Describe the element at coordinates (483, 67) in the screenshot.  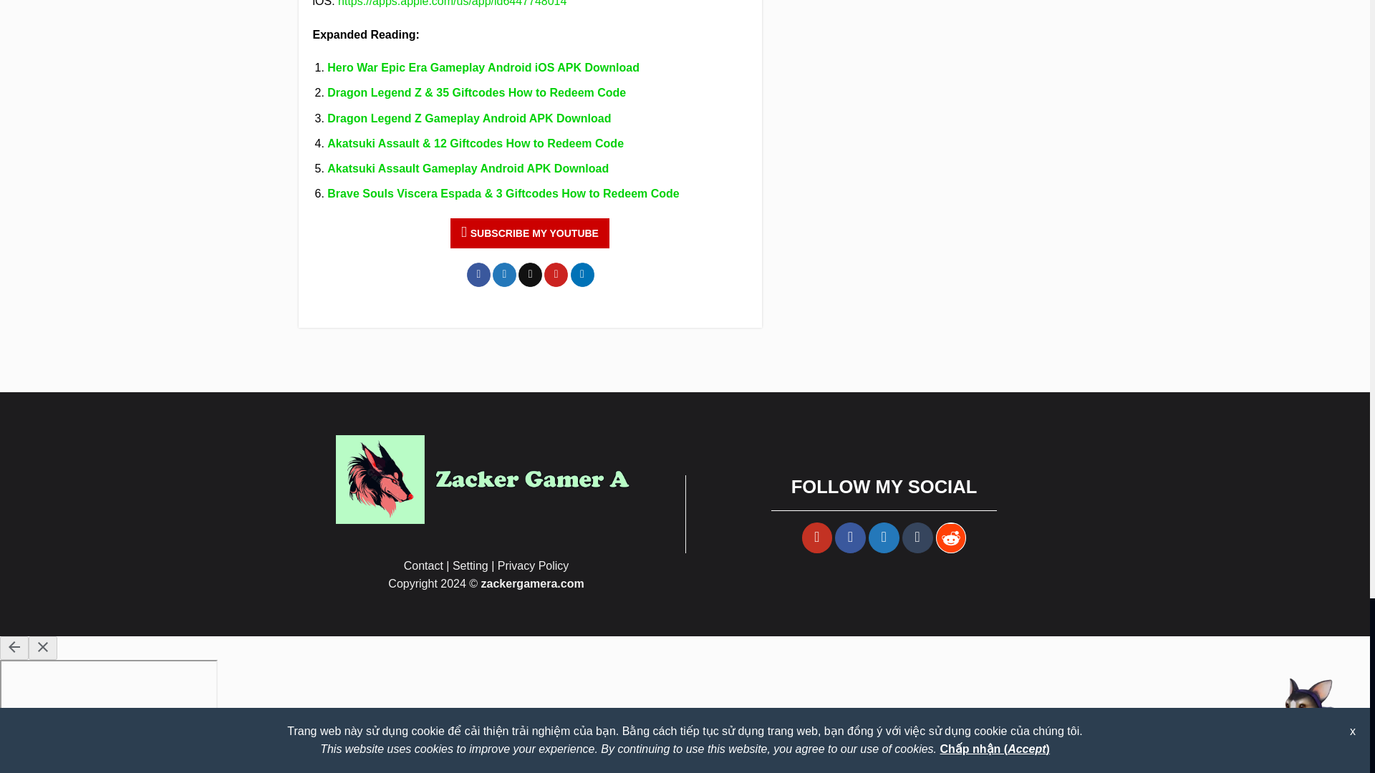
I see `Hero War Epic Era Gameplay Android iOS APK Download` at that location.